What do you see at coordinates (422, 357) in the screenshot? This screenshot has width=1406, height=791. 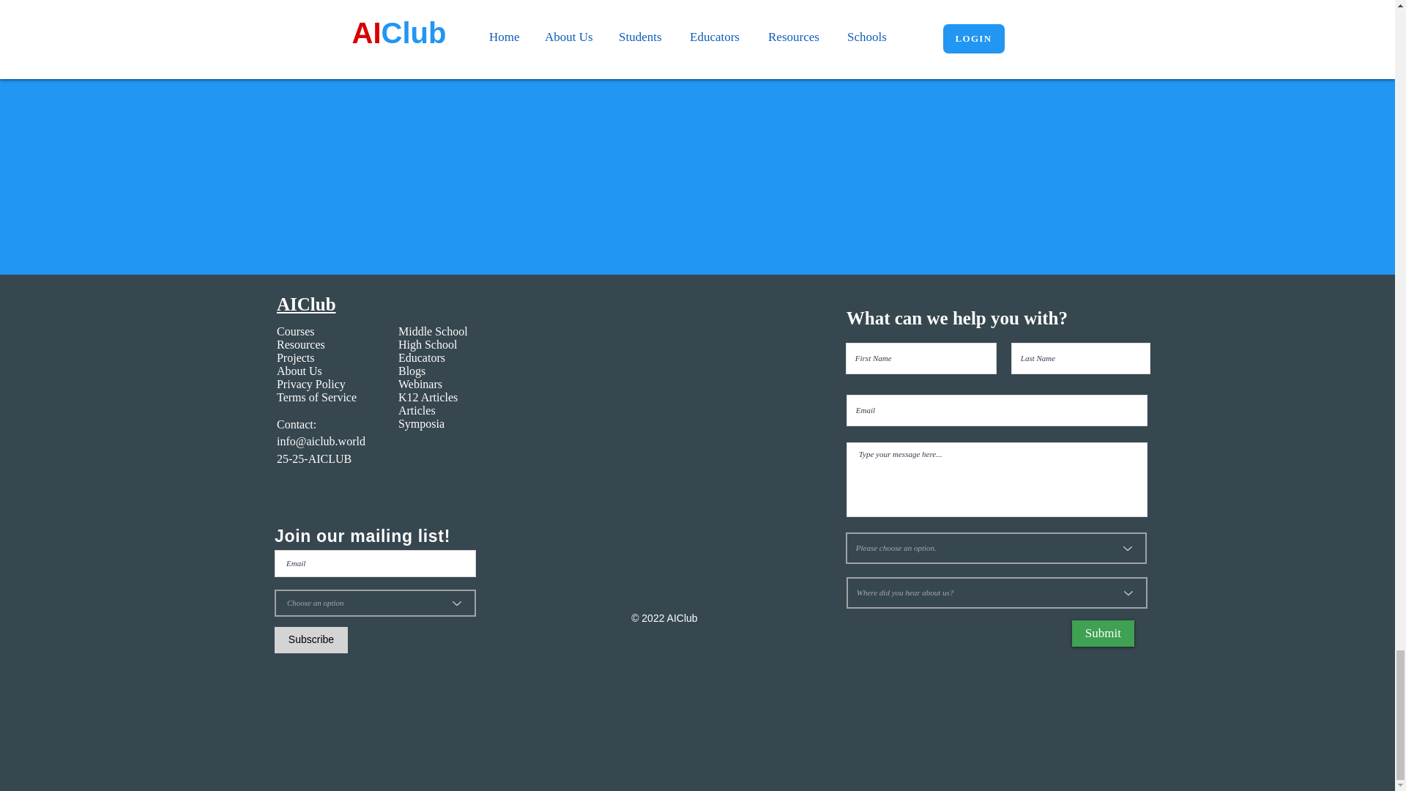 I see `Educators` at bounding box center [422, 357].